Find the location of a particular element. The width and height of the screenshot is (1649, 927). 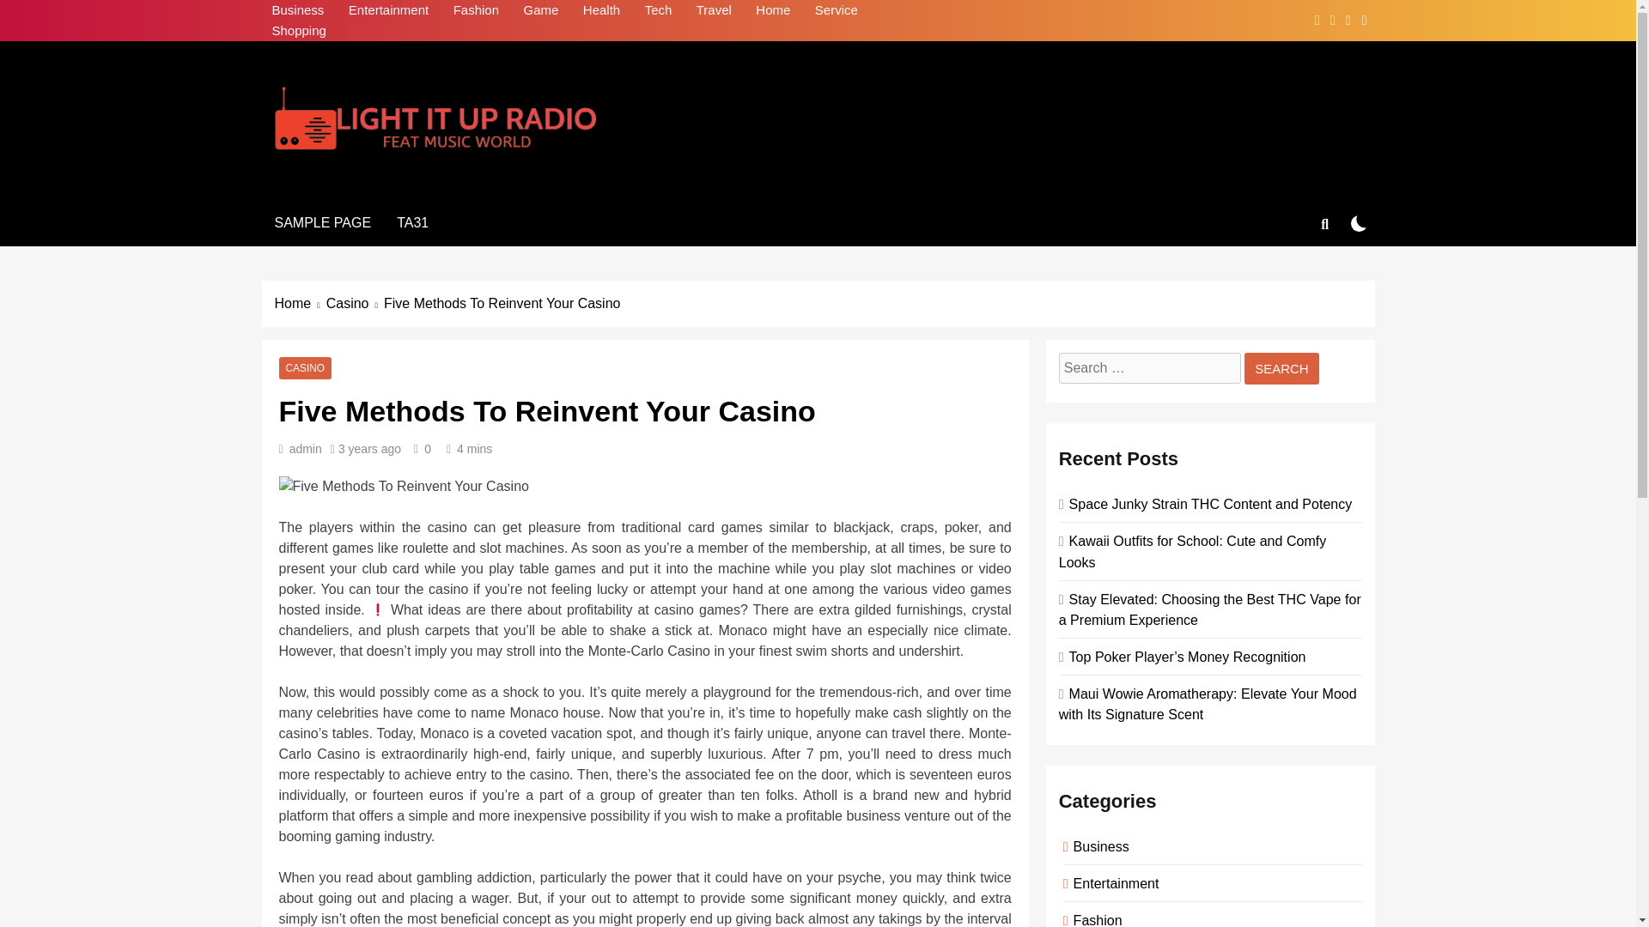

TA31 is located at coordinates (412, 223).